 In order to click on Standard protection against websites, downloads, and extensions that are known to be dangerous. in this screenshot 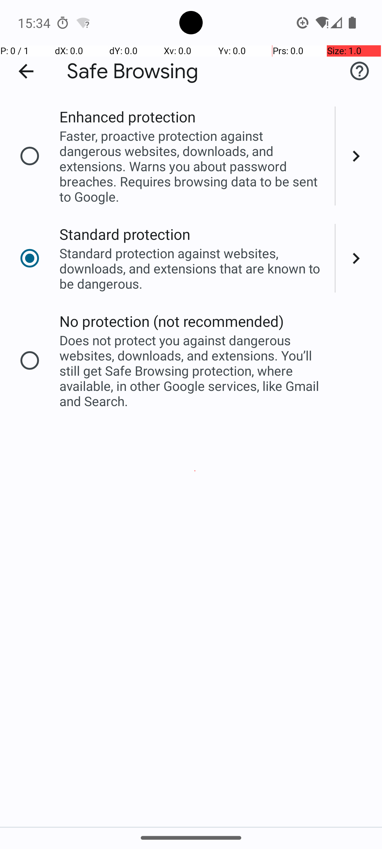, I will do `click(192, 268)`.